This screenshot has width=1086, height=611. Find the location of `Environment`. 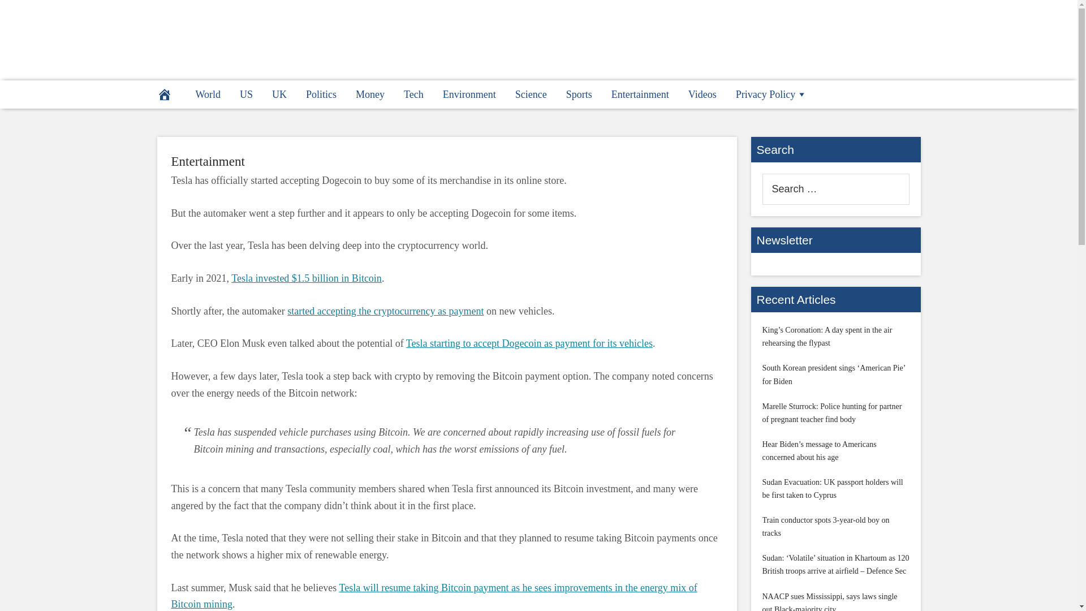

Environment is located at coordinates (469, 94).